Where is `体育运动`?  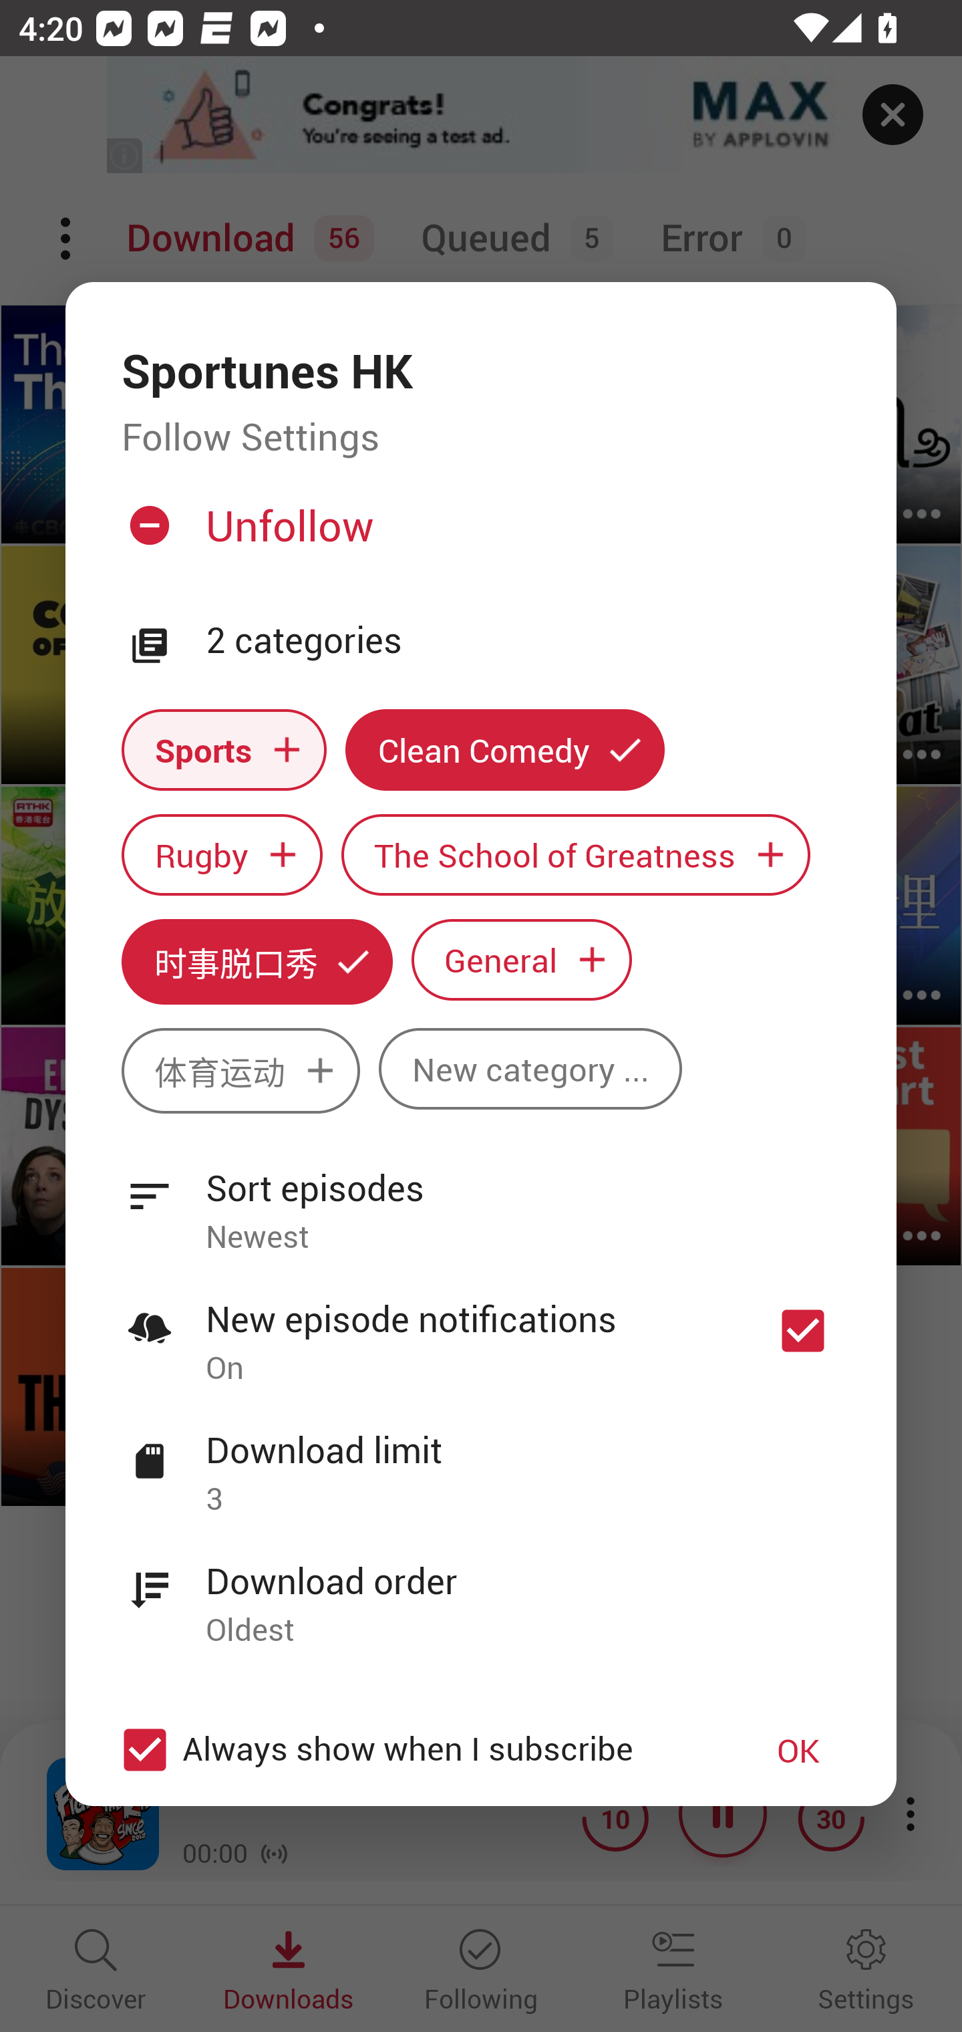
体育运动 is located at coordinates (240, 1071).